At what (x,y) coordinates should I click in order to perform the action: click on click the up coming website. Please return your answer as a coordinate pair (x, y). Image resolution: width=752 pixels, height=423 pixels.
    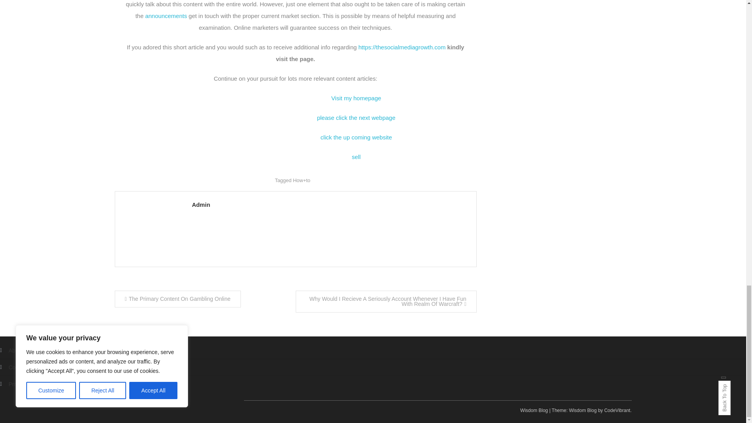
    Looking at the image, I should click on (356, 137).